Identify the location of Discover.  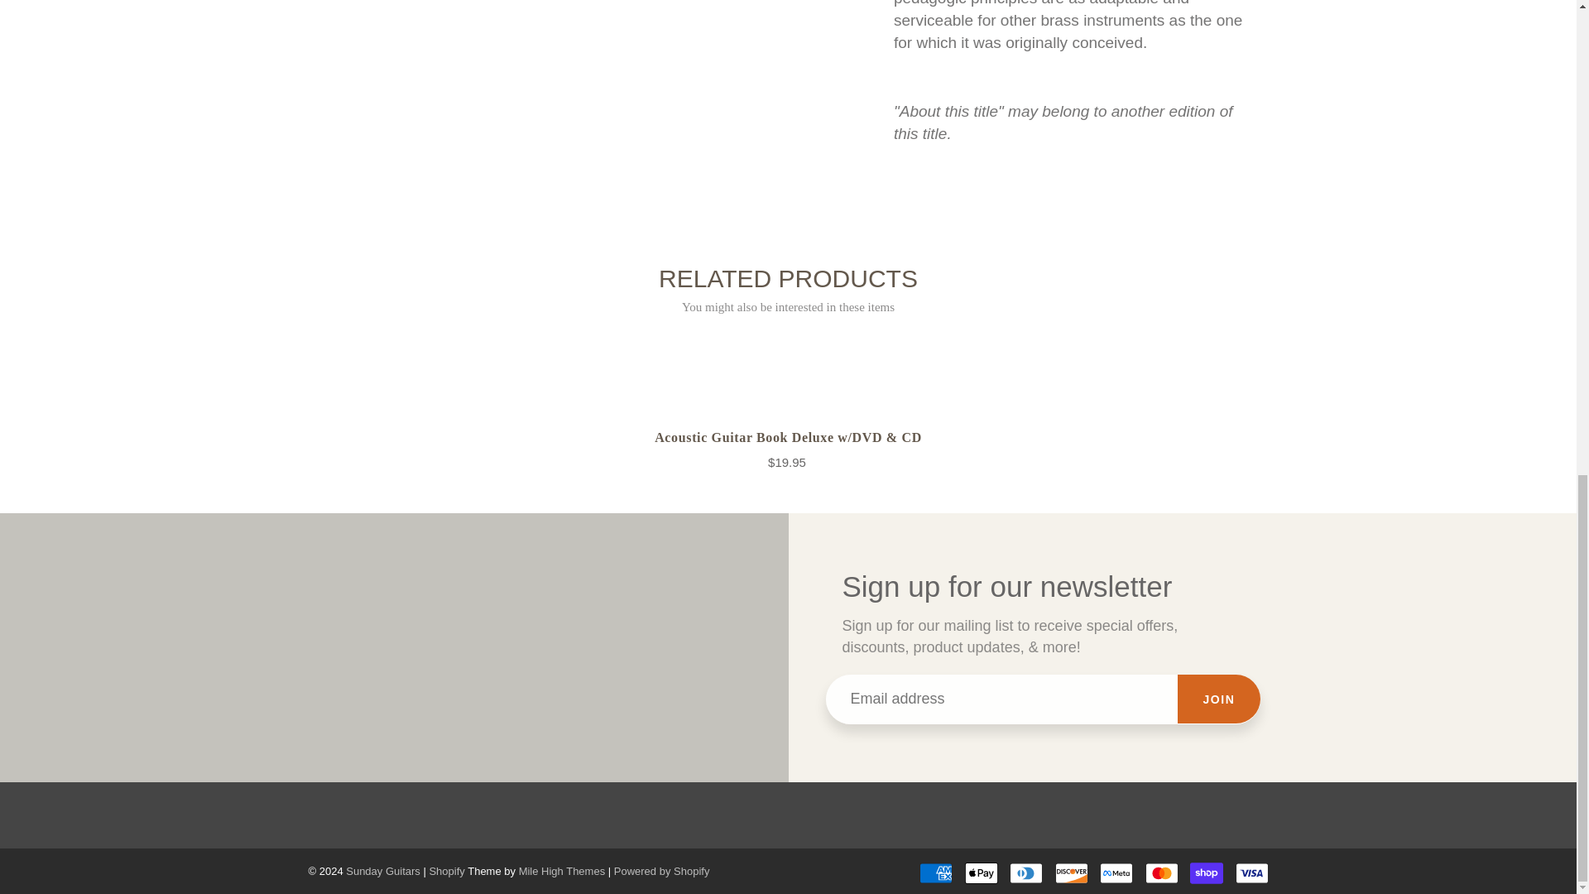
(1071, 873).